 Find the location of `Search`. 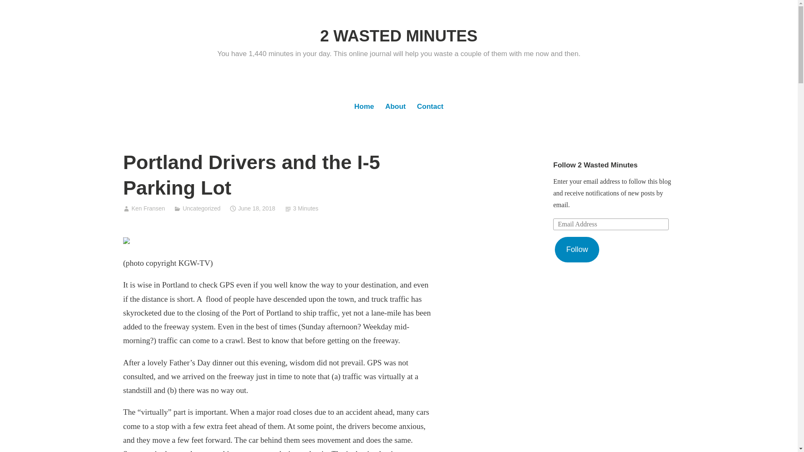

Search is located at coordinates (17, 9).